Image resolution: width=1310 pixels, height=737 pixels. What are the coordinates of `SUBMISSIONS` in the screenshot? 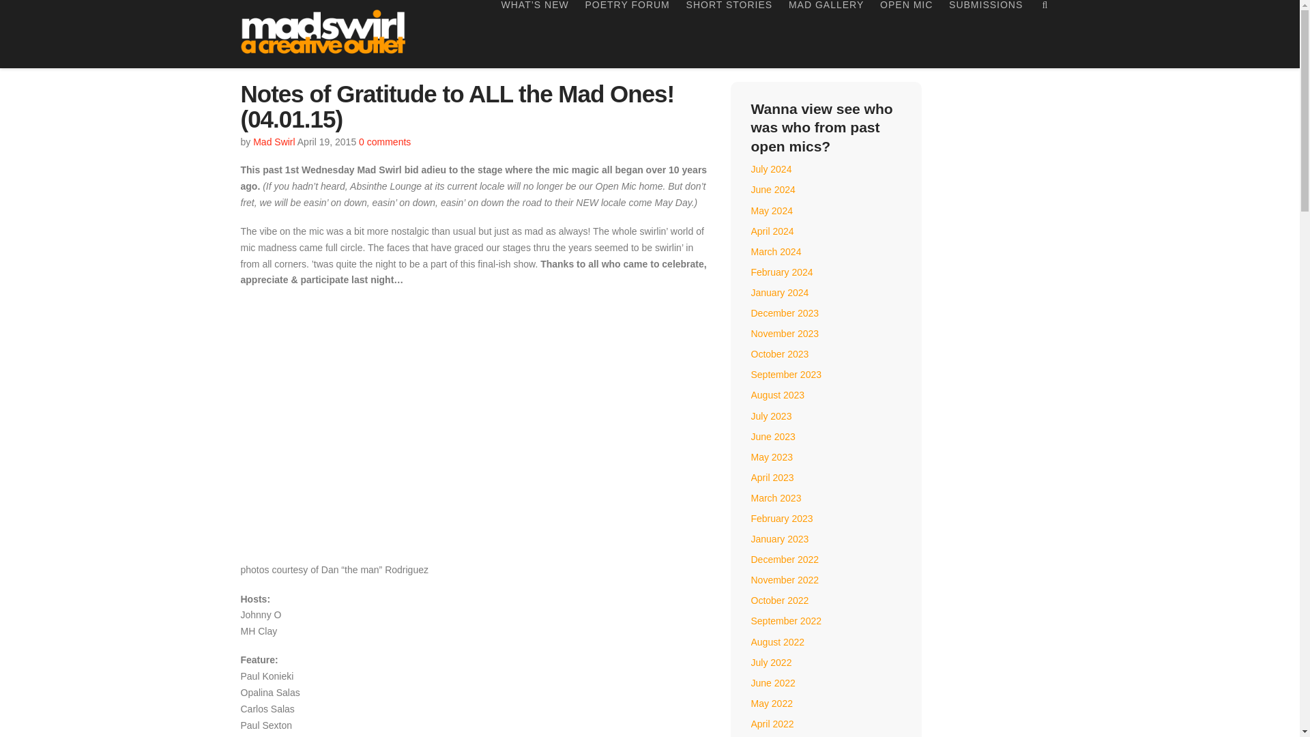 It's located at (985, 34).